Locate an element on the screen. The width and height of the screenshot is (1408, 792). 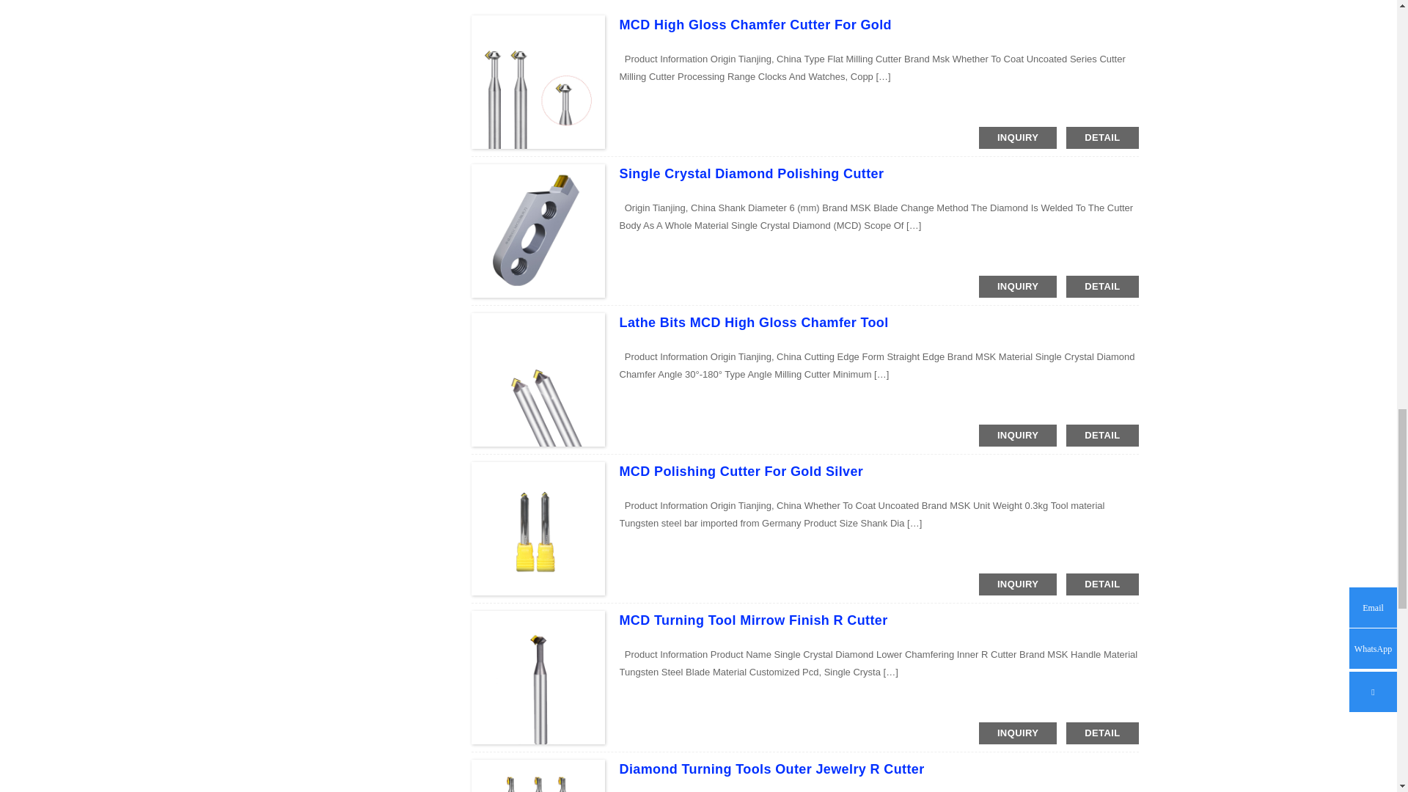
MCD High Gloss Chamfer Cutter For Gold is located at coordinates (755, 25).